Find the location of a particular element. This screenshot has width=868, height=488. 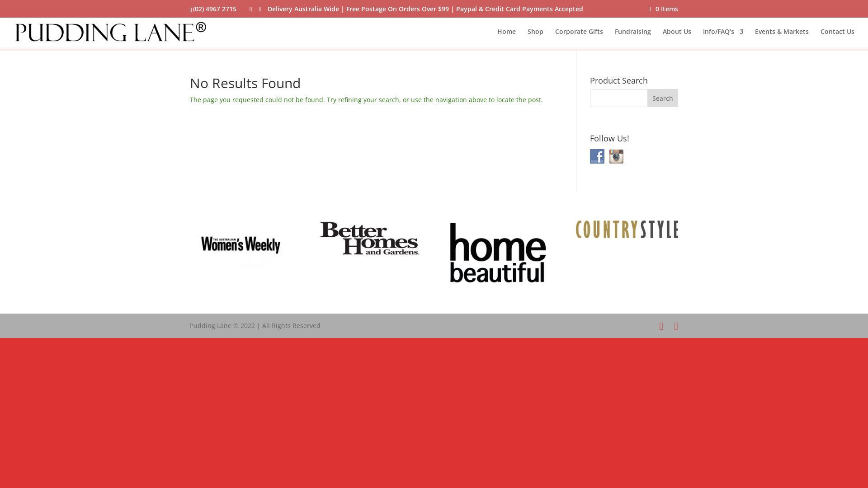

Puddinglane Facebook is located at coordinates (597, 156).